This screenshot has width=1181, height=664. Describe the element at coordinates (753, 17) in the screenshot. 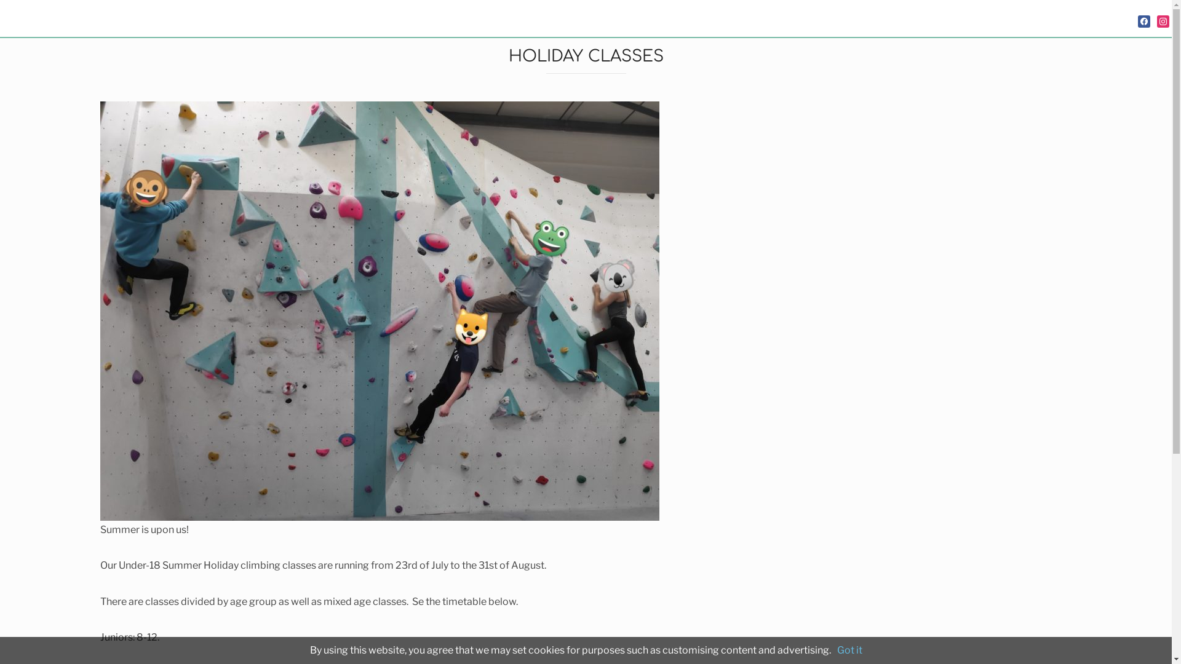

I see `Your First Visit` at that location.